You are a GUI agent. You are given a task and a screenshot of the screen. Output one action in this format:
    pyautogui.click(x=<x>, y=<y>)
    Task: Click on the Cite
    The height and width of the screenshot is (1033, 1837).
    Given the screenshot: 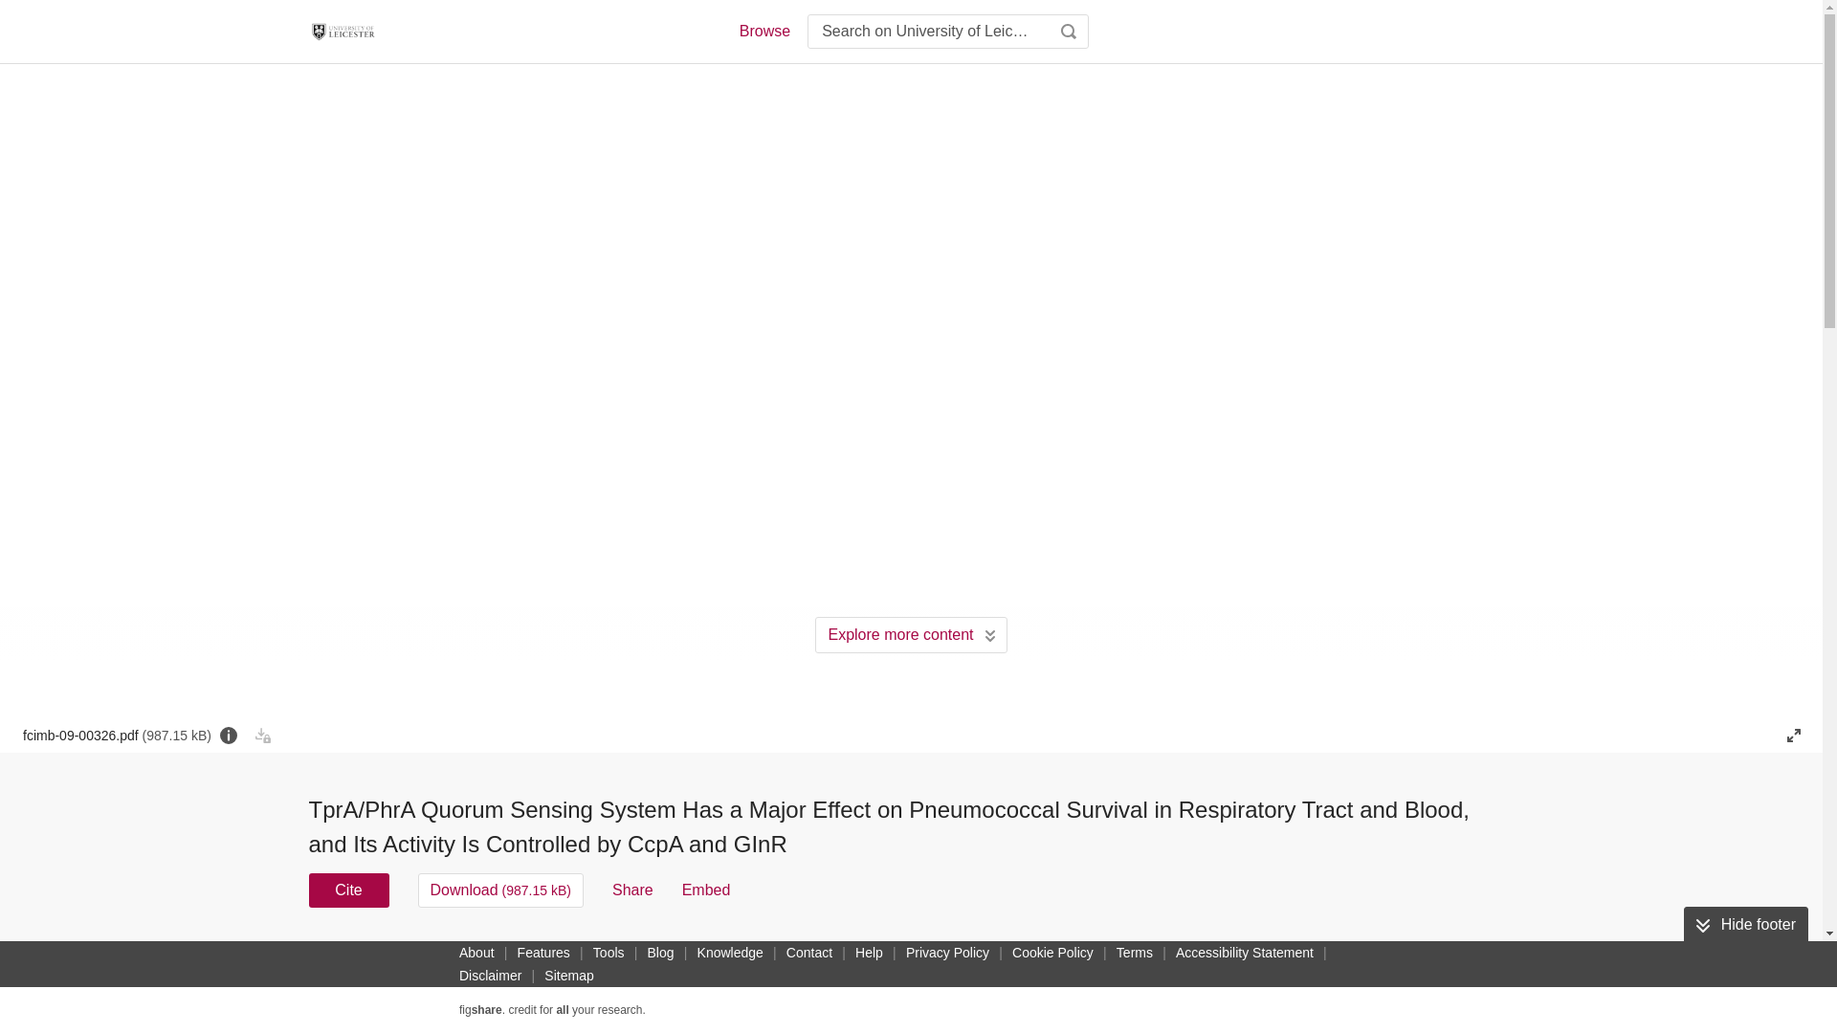 What is the action you would take?
    pyautogui.click(x=348, y=890)
    